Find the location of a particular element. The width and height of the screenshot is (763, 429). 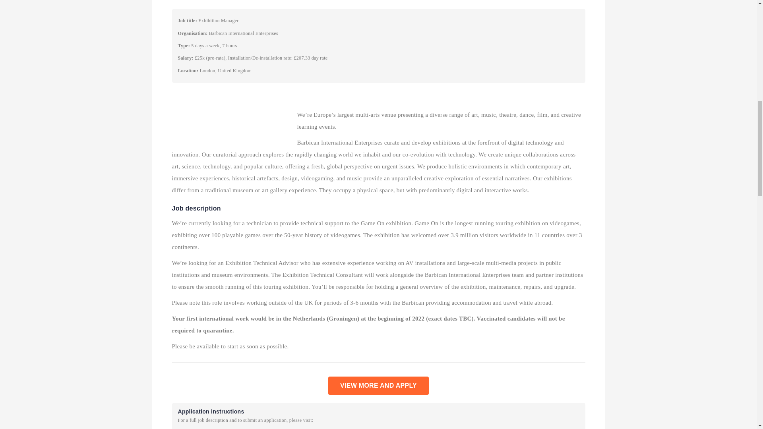

VIEW MORE AND APPLY is located at coordinates (378, 385).